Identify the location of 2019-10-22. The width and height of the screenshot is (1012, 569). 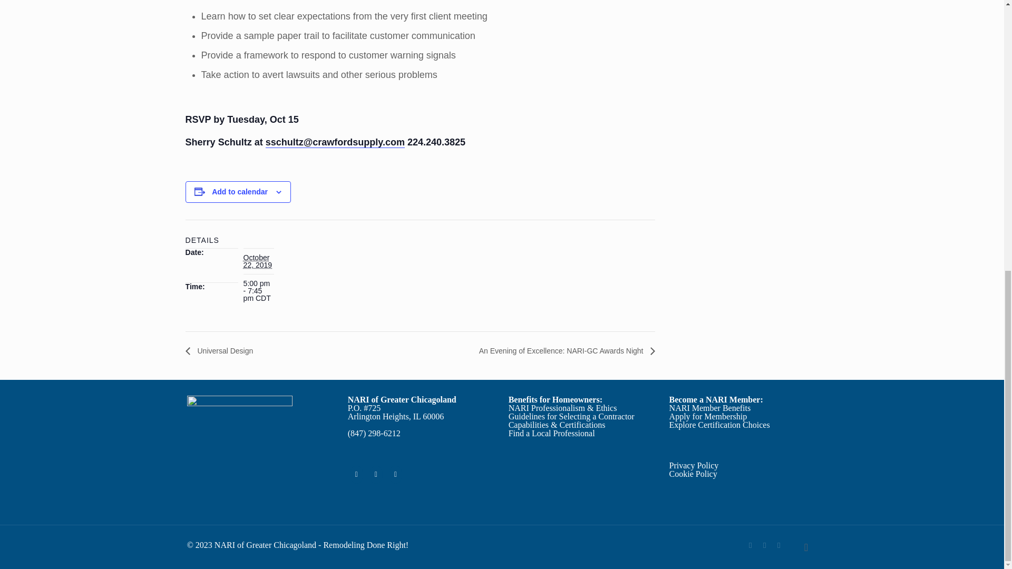
(258, 261).